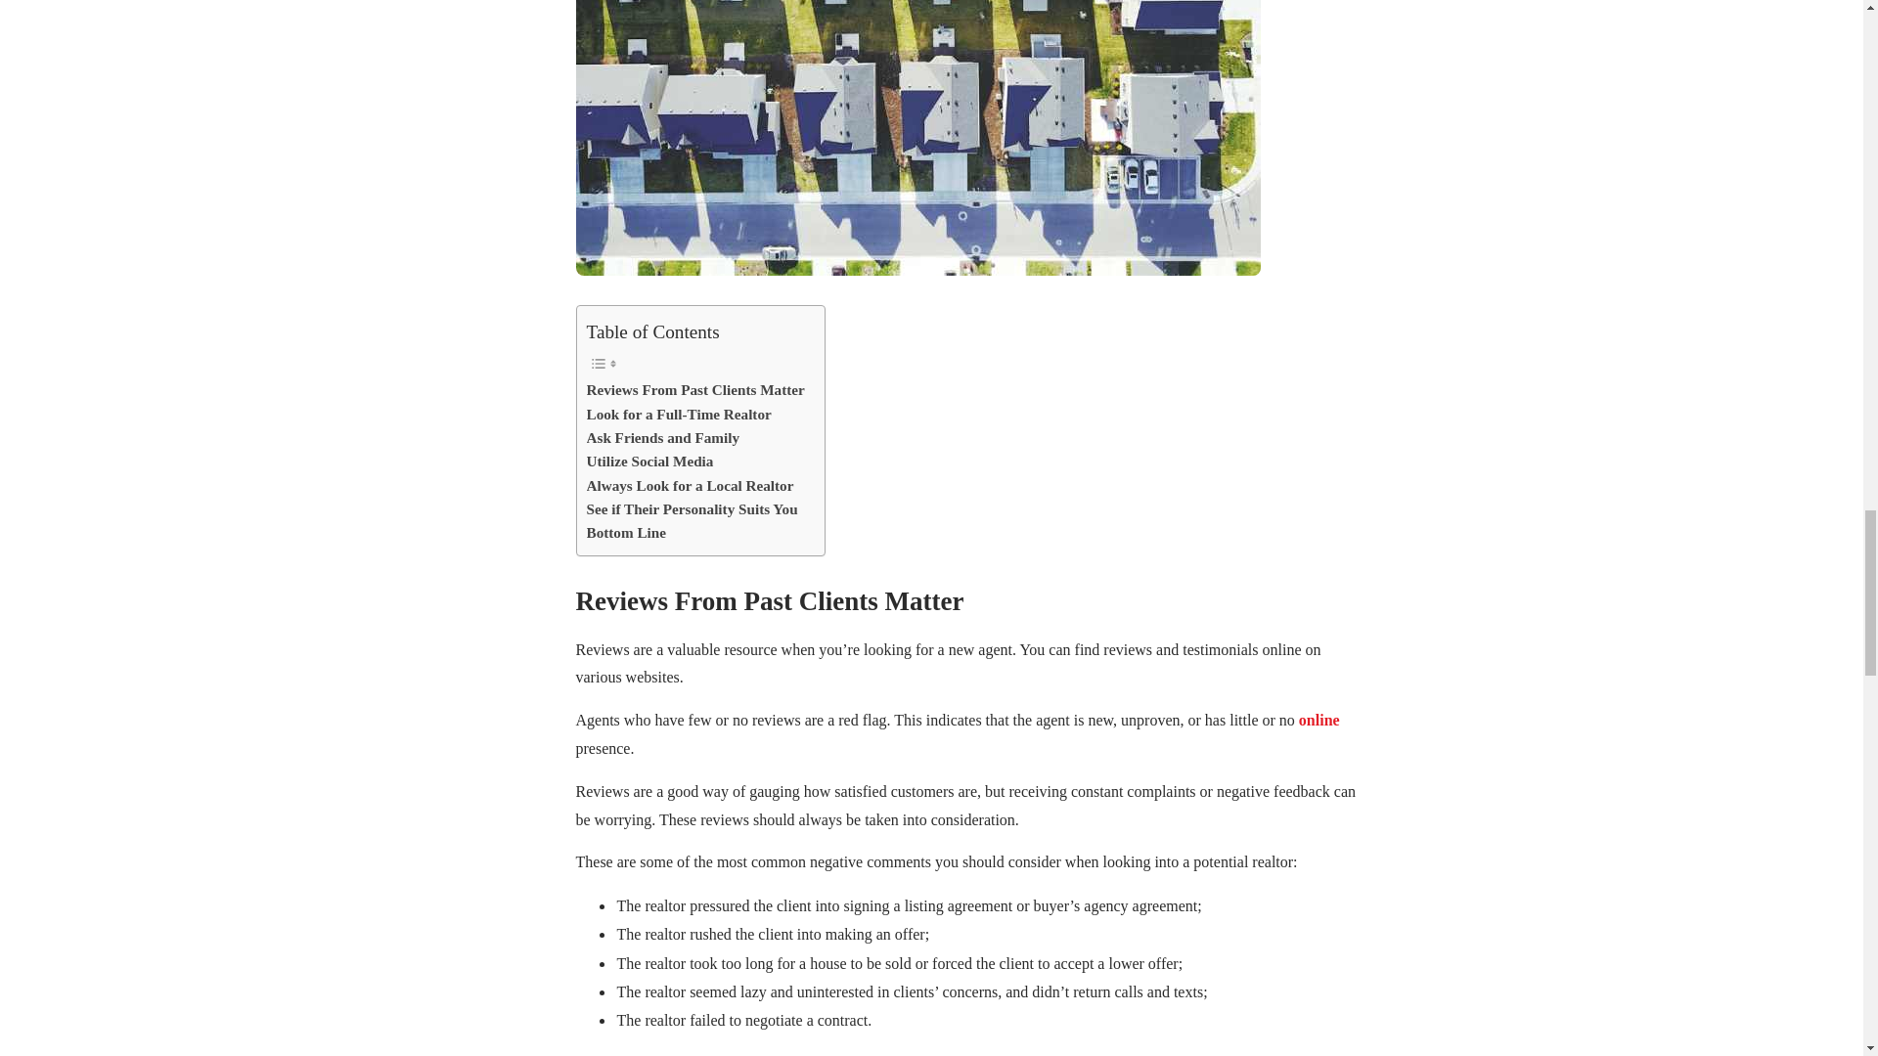 This screenshot has height=1056, width=1878. Describe the element at coordinates (693, 508) in the screenshot. I see `See if Their Personality Suits You` at that location.